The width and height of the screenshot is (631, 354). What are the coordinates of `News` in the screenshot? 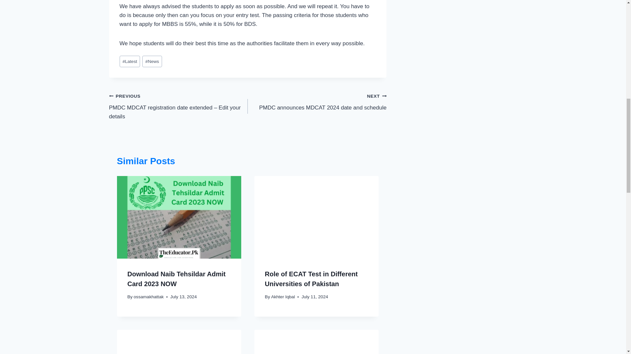 It's located at (152, 61).